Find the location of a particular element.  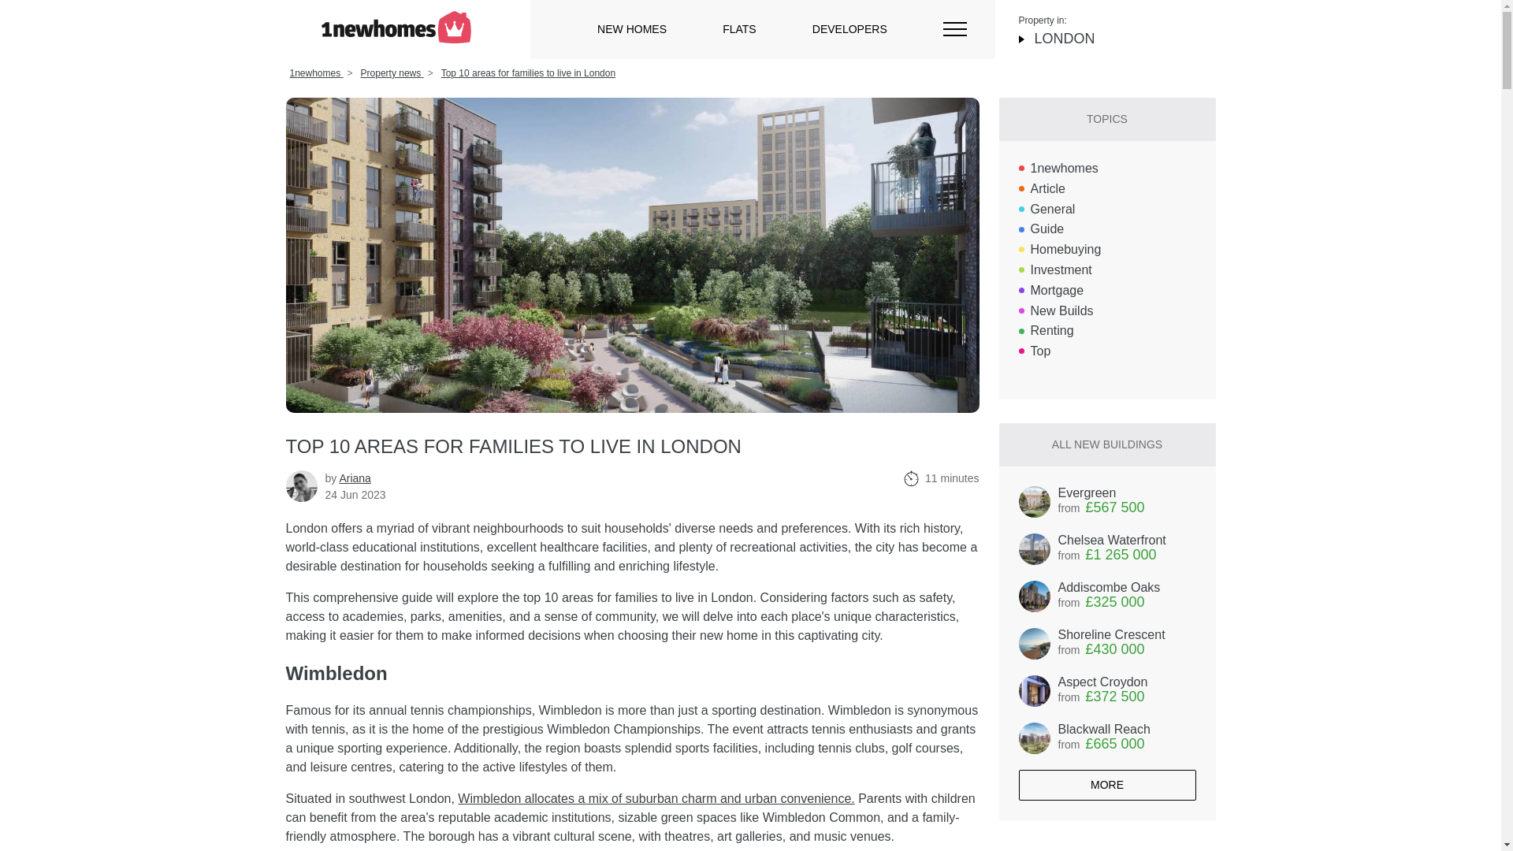

NEW HOMES is located at coordinates (528, 73).